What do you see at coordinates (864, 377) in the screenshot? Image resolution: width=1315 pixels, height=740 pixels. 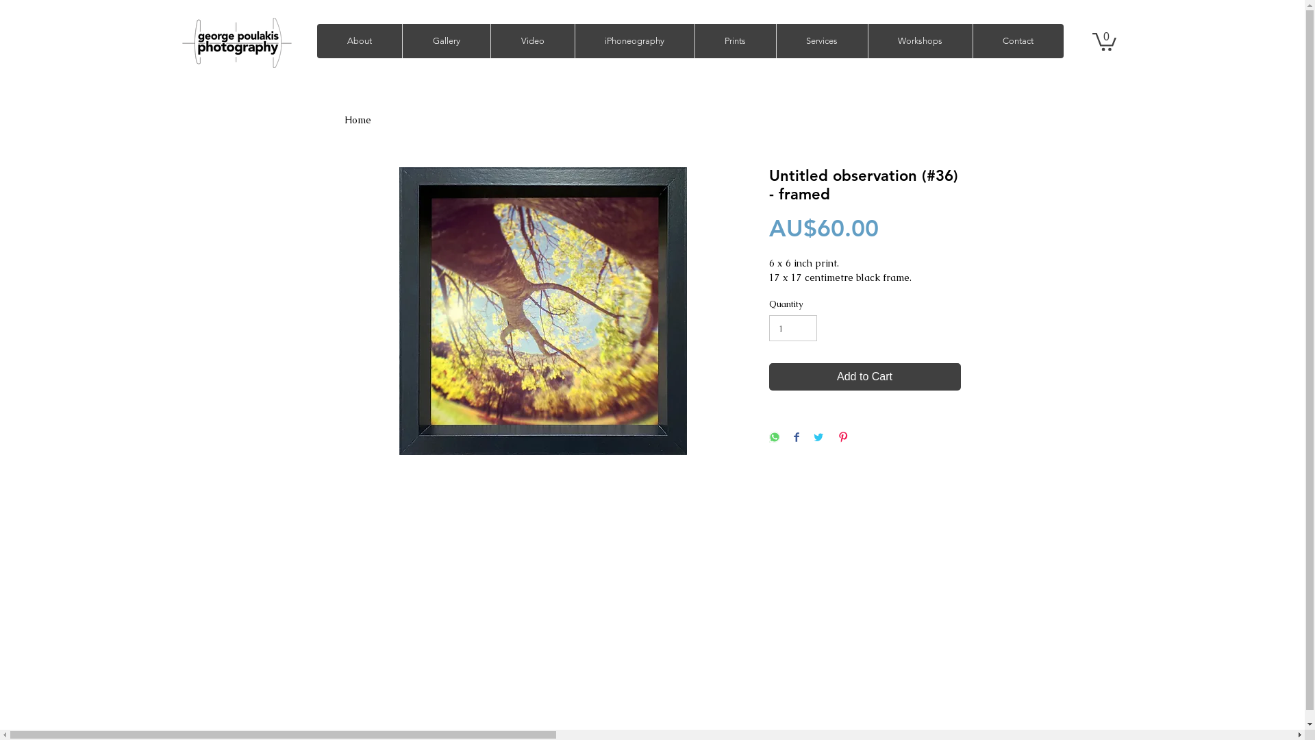 I see `Add to Cart` at bounding box center [864, 377].